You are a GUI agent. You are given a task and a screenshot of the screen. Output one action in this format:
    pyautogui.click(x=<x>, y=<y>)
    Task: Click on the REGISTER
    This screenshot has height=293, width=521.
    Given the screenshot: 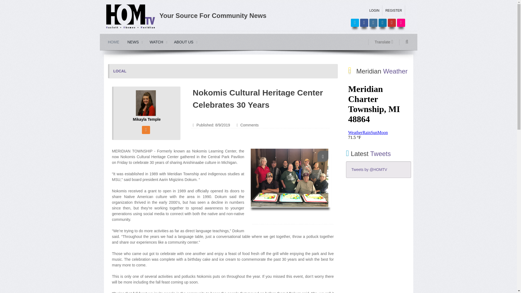 What is the action you would take?
    pyautogui.click(x=393, y=11)
    